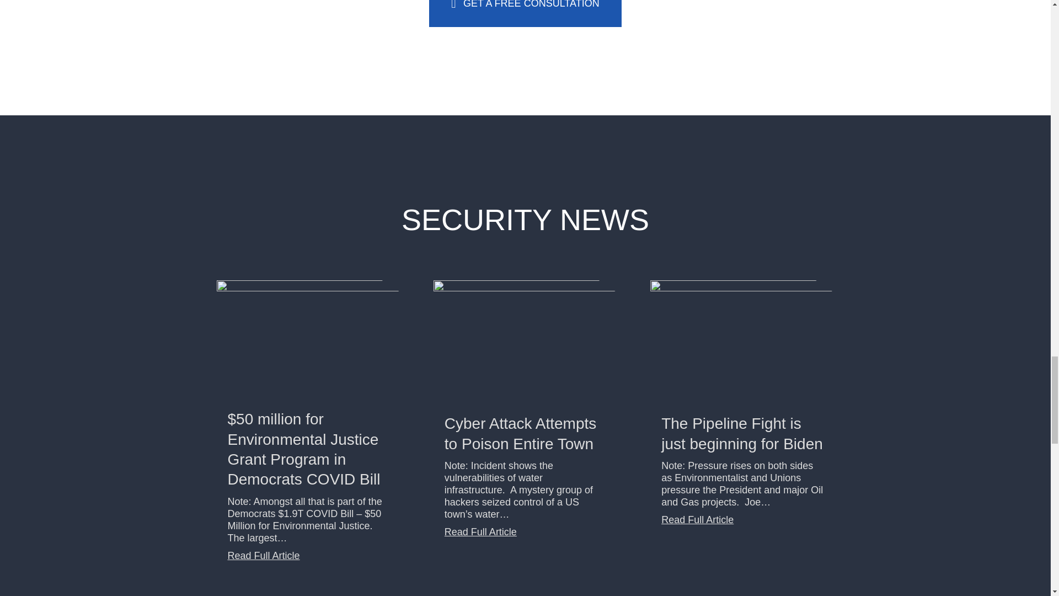  I want to click on GET A FREE CONSULTATION, so click(525, 13).